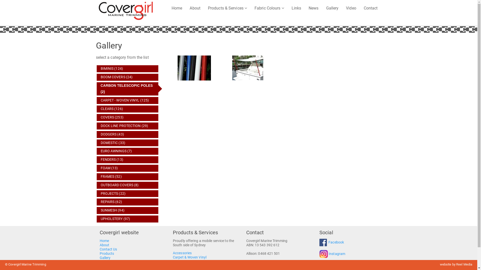 The width and height of the screenshot is (481, 270). Describe the element at coordinates (128, 160) in the screenshot. I see `FENDERS (13)` at that location.